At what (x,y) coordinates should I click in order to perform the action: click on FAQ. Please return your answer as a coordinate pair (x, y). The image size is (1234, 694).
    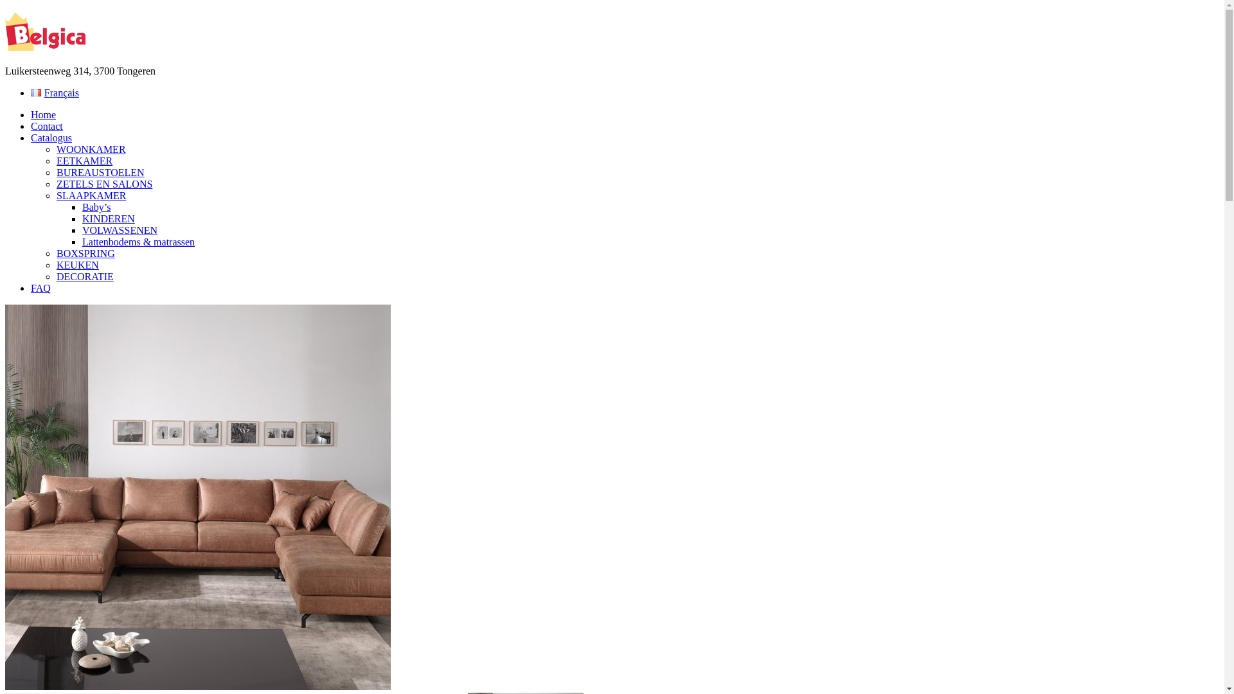
    Looking at the image, I should click on (41, 288).